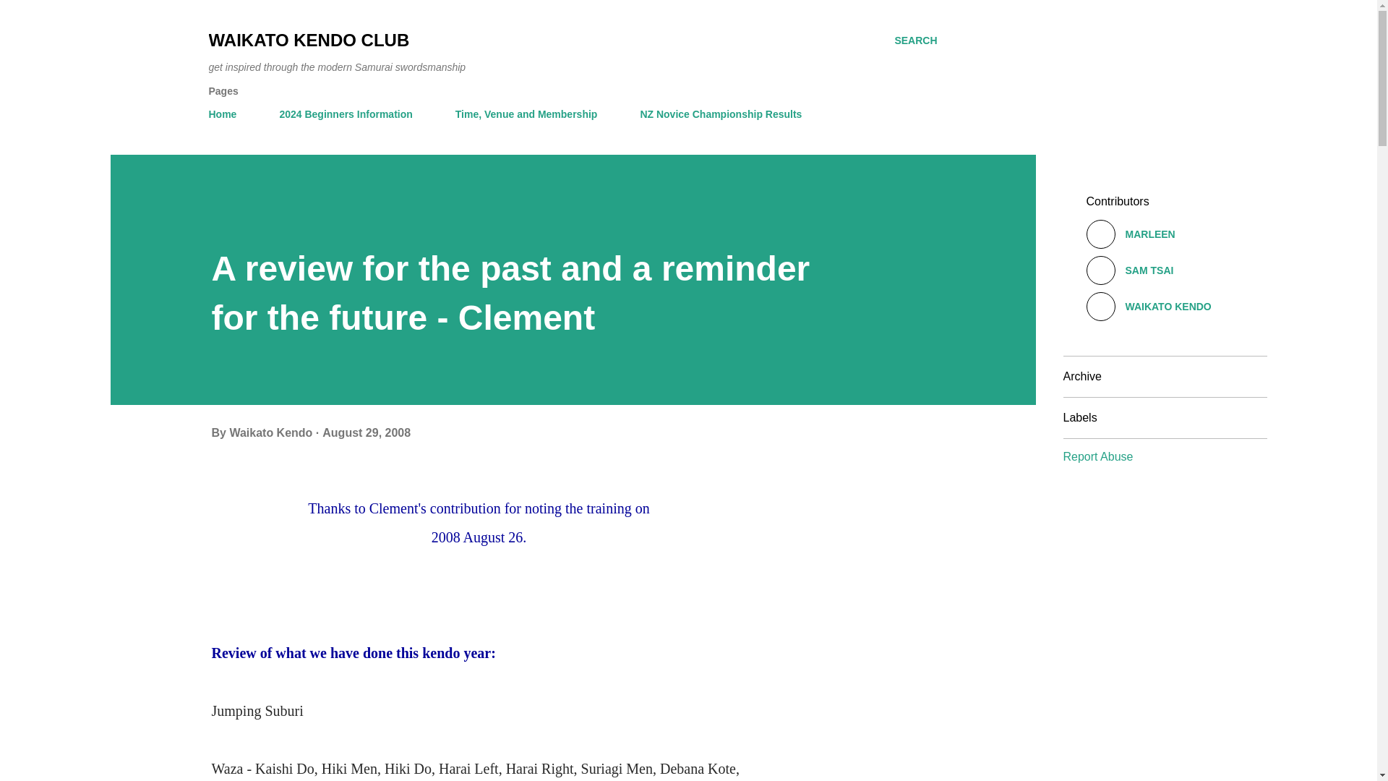  I want to click on August 29, 2008, so click(366, 432).